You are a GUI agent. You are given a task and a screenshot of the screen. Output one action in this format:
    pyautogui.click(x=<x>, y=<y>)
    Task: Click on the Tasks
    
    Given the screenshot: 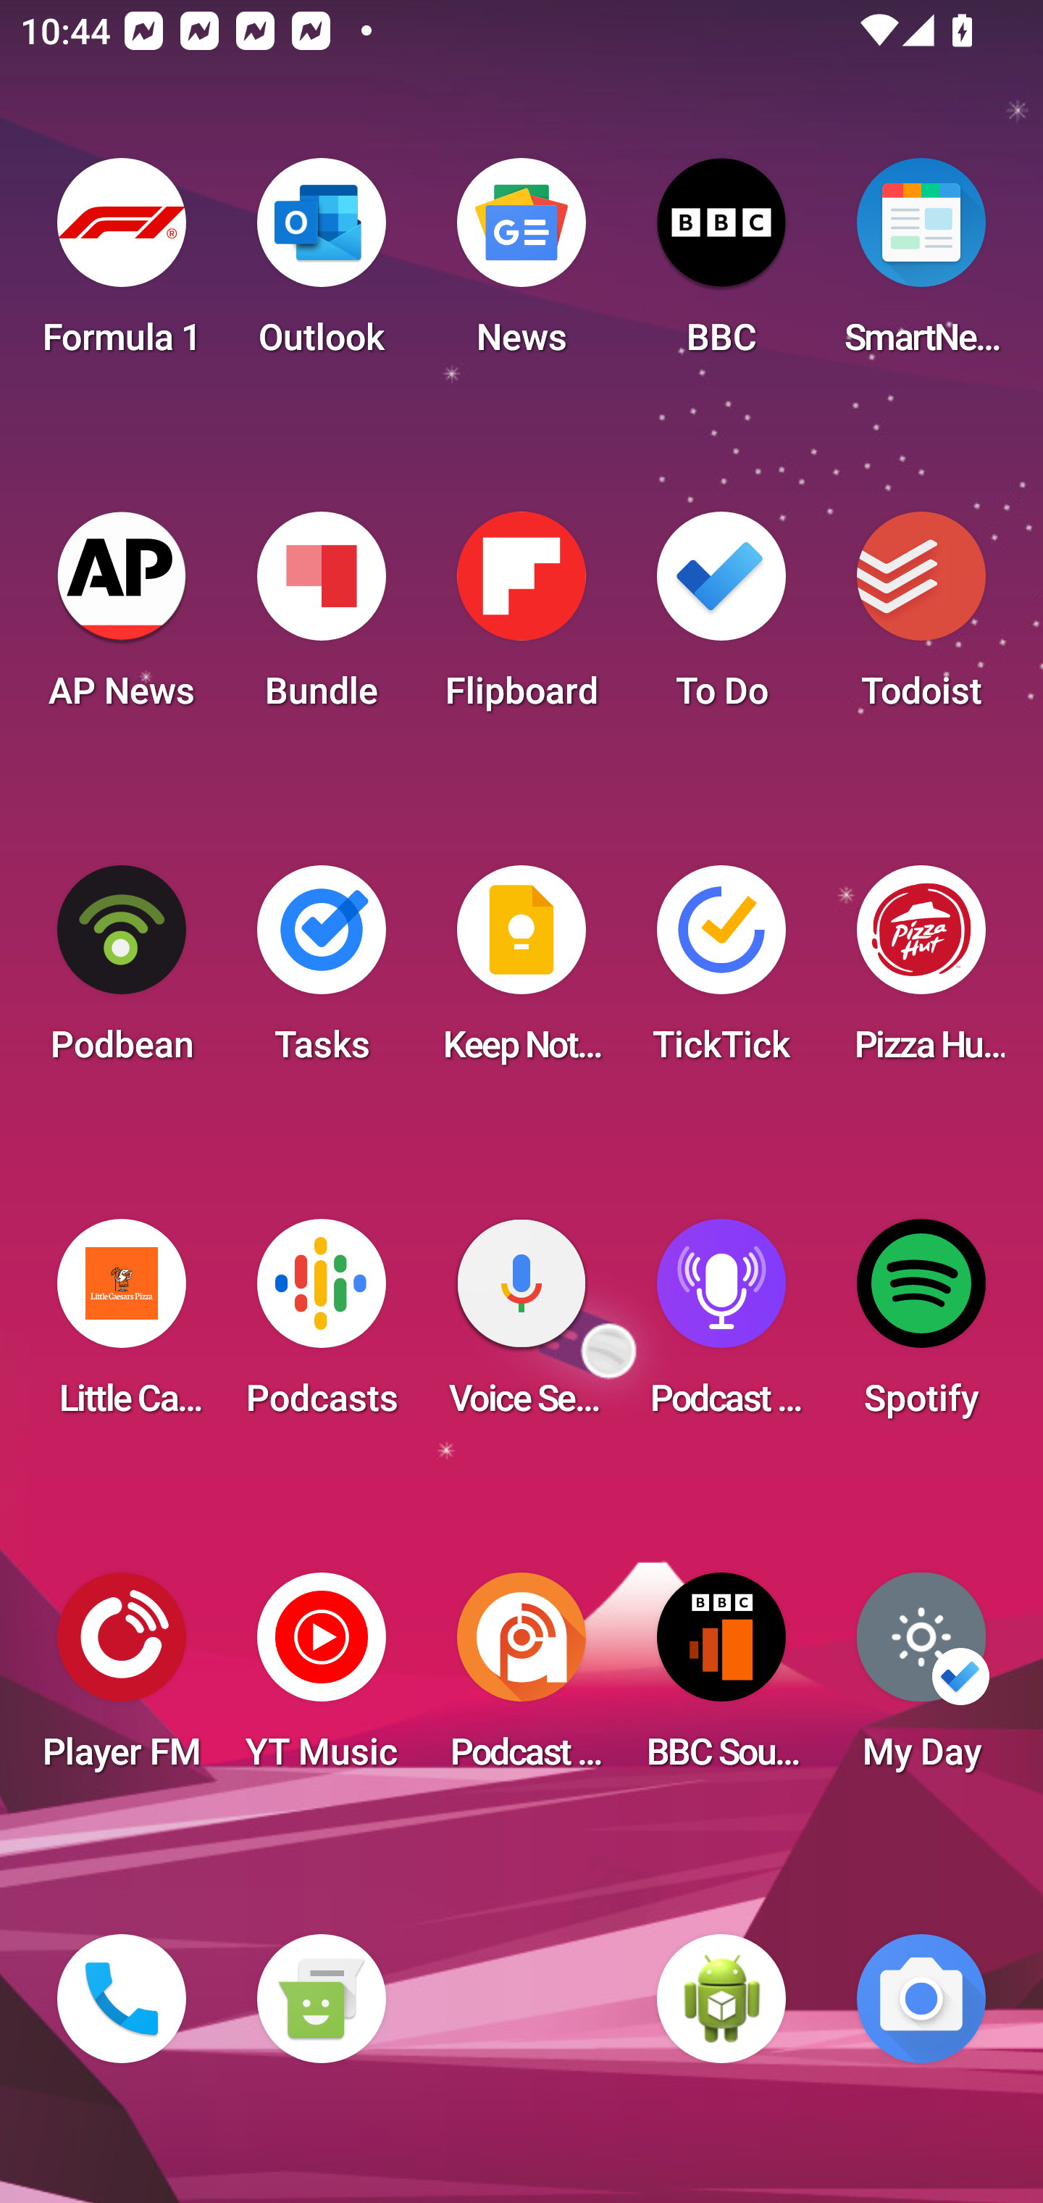 What is the action you would take?
    pyautogui.click(x=321, y=973)
    